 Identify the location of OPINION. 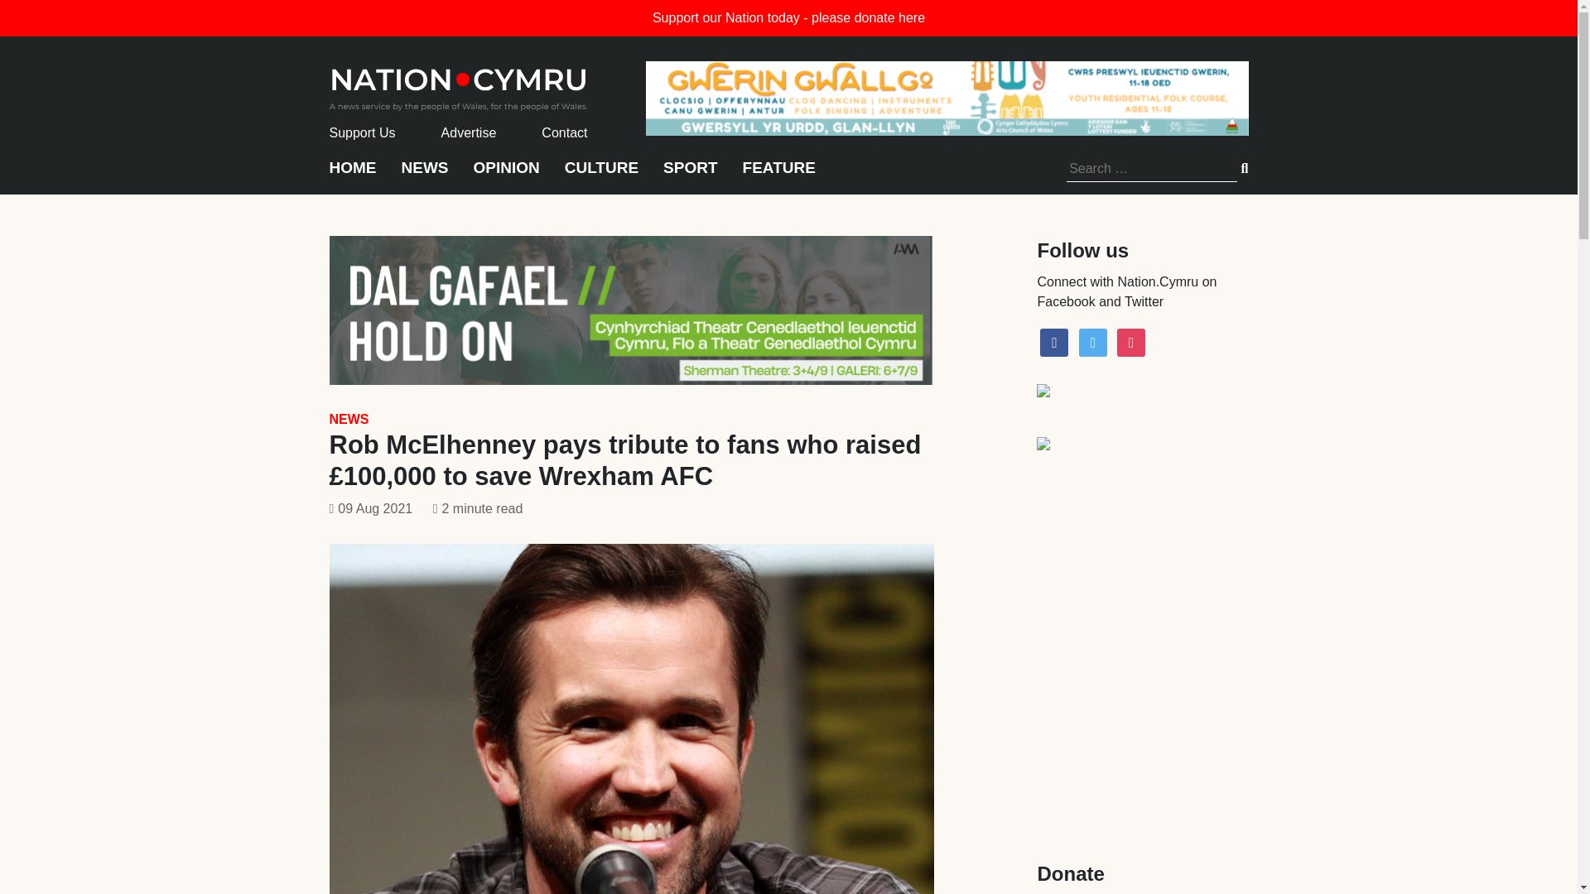
(507, 175).